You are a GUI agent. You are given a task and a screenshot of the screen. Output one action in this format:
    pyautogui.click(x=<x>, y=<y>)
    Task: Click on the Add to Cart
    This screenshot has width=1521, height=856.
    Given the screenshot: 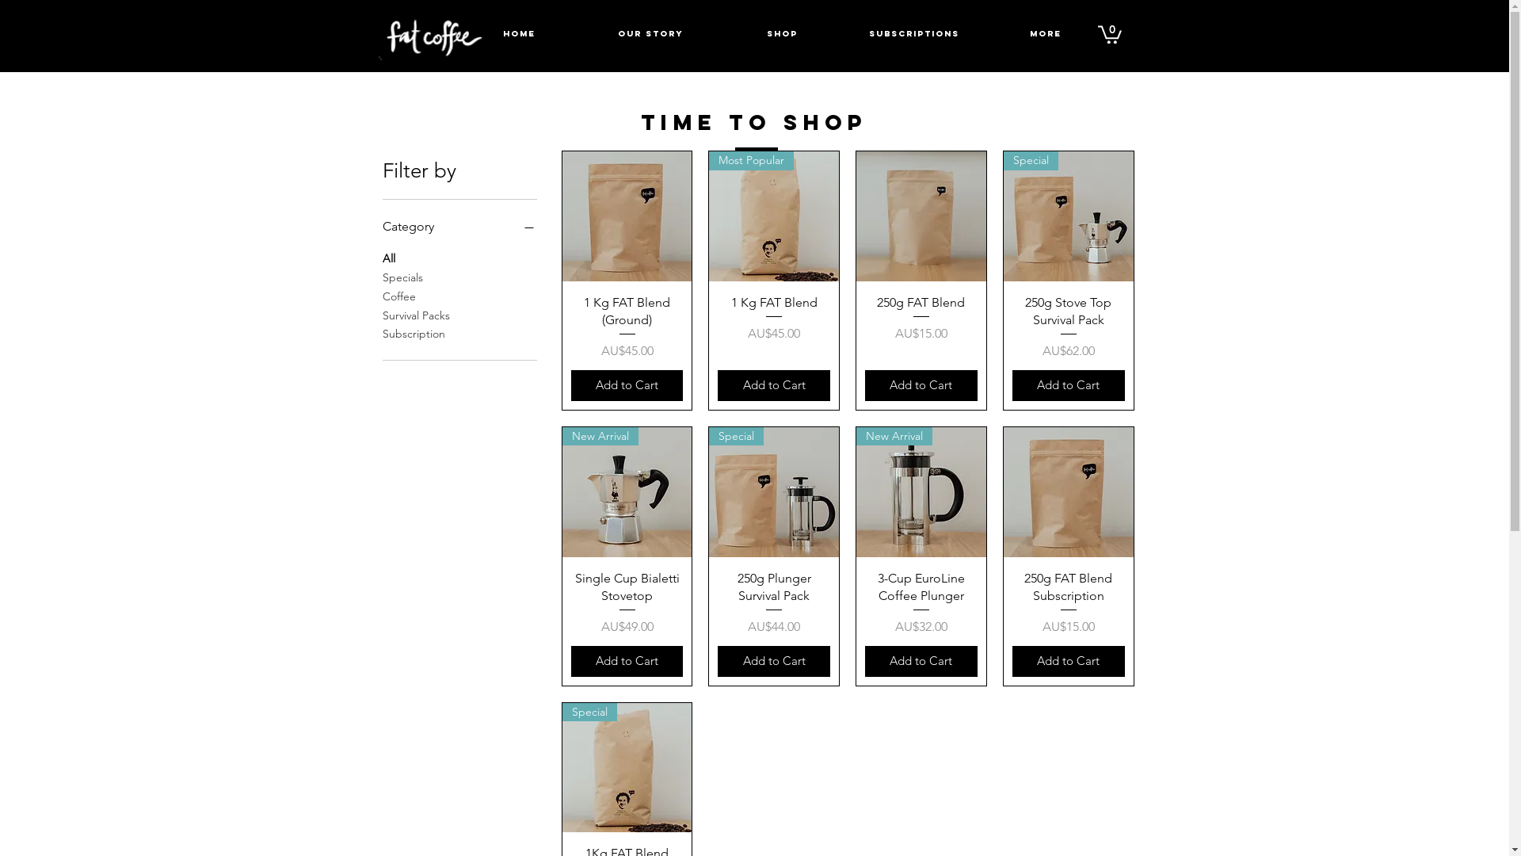 What is the action you would take?
    pyautogui.click(x=774, y=661)
    